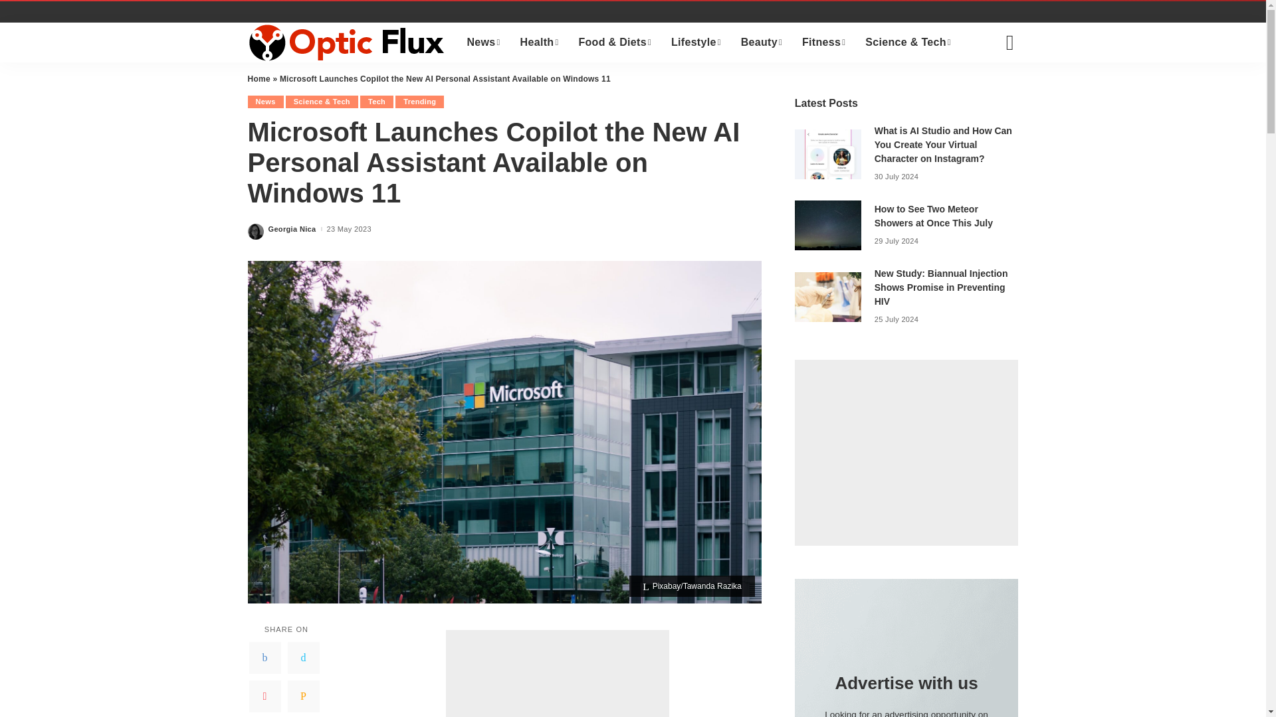 This screenshot has height=717, width=1276. What do you see at coordinates (347, 42) in the screenshot?
I see `Optic Flux` at bounding box center [347, 42].